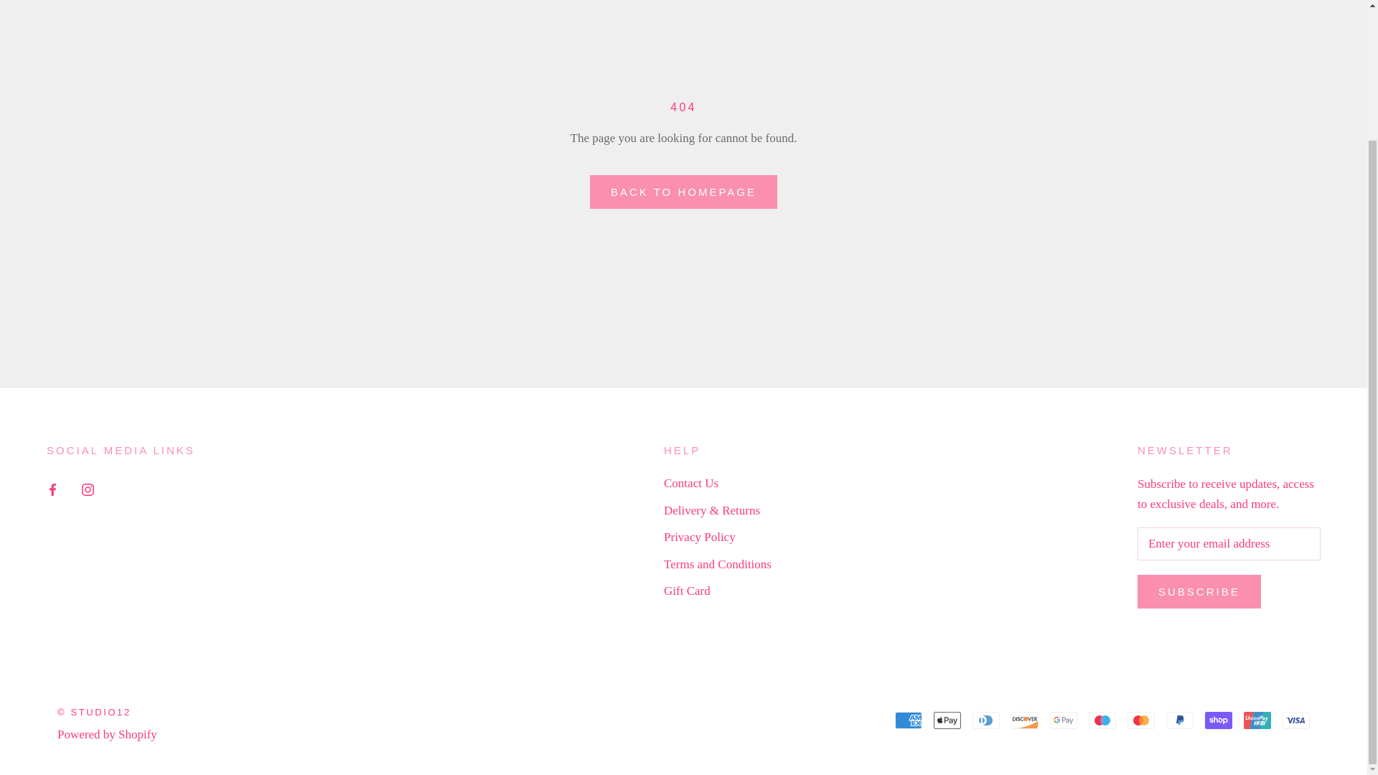 The height and width of the screenshot is (775, 1378). I want to click on Diners Club, so click(986, 720).